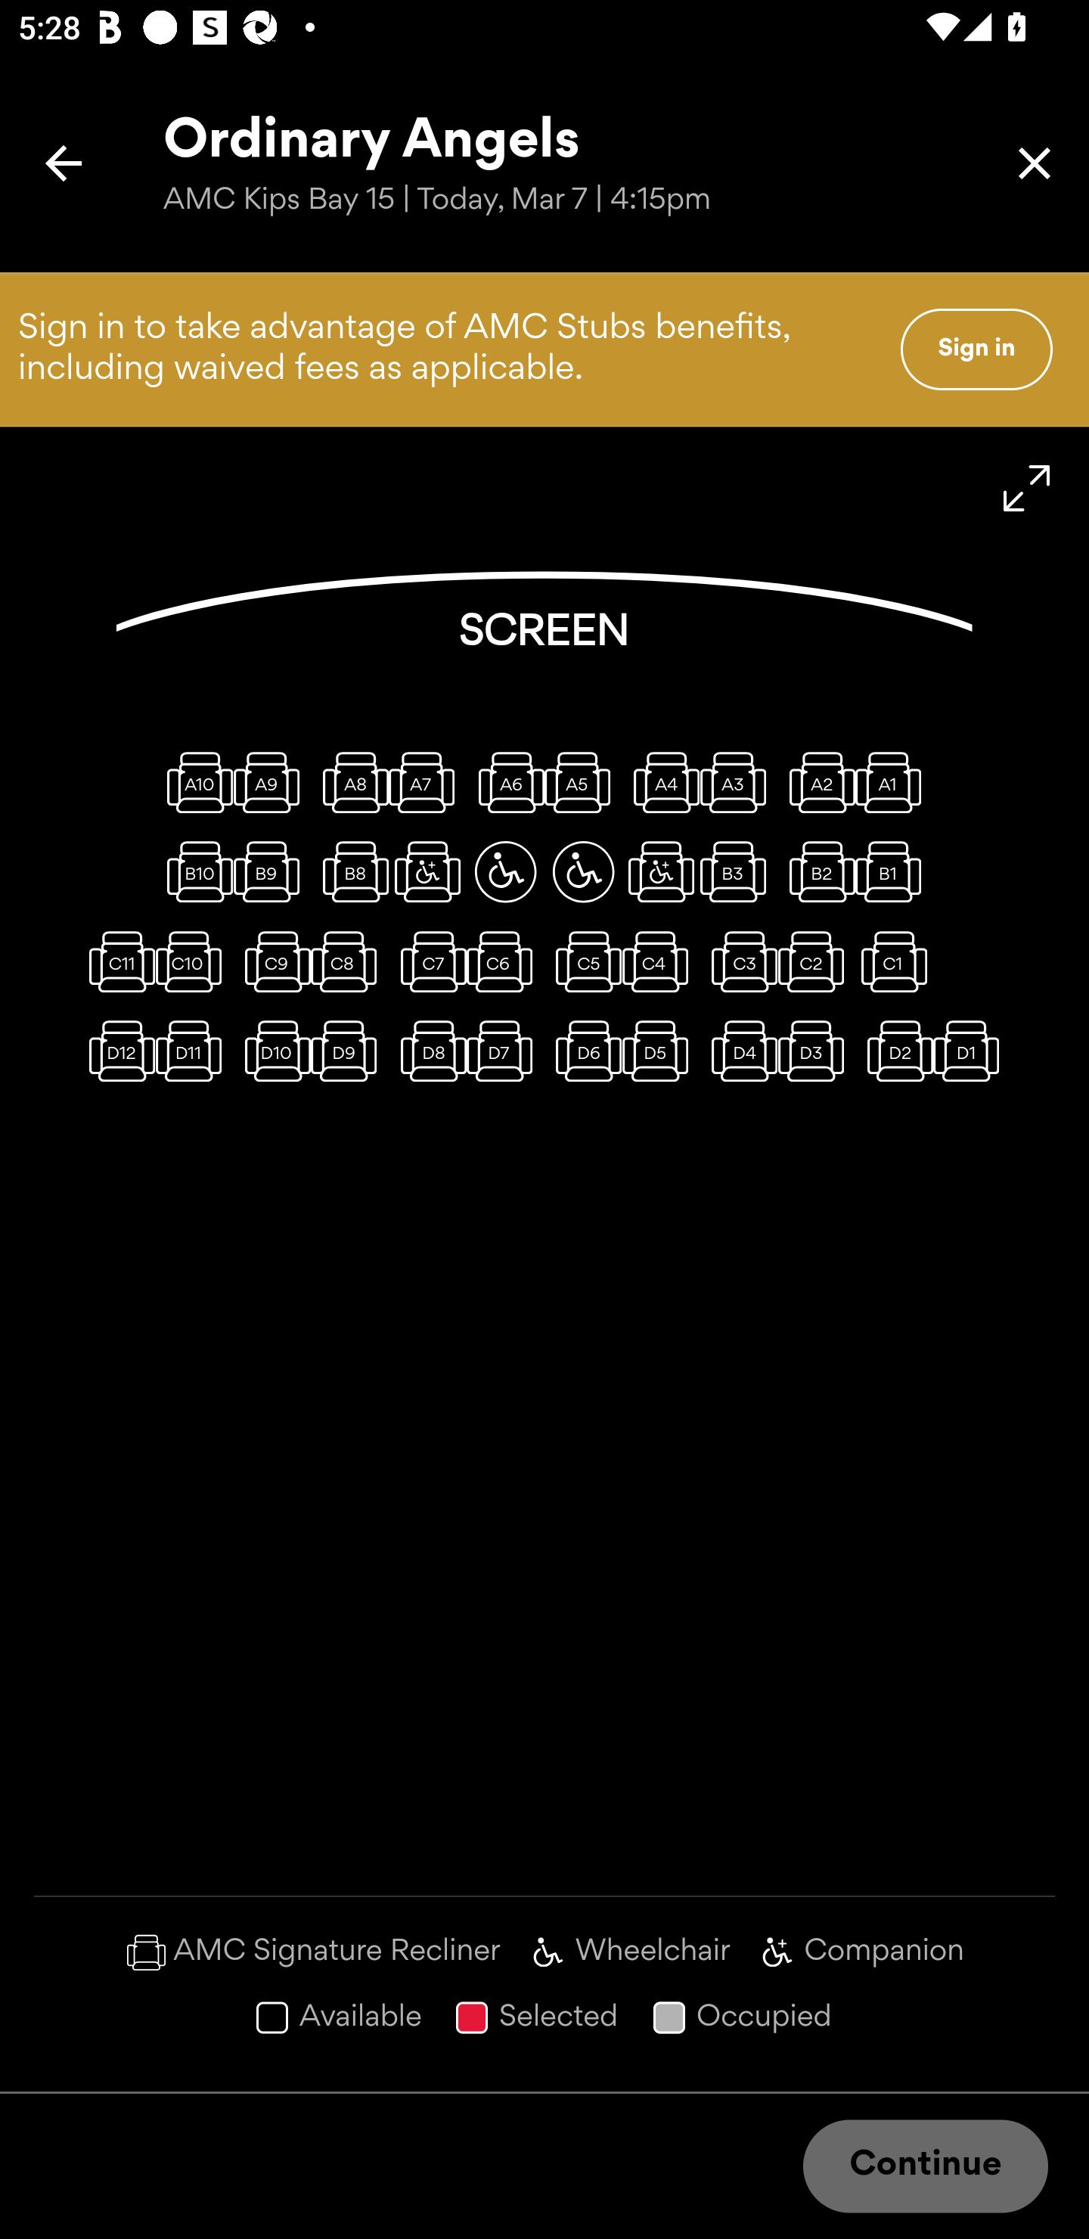  I want to click on D11, Regular seat, available, so click(194, 1051).